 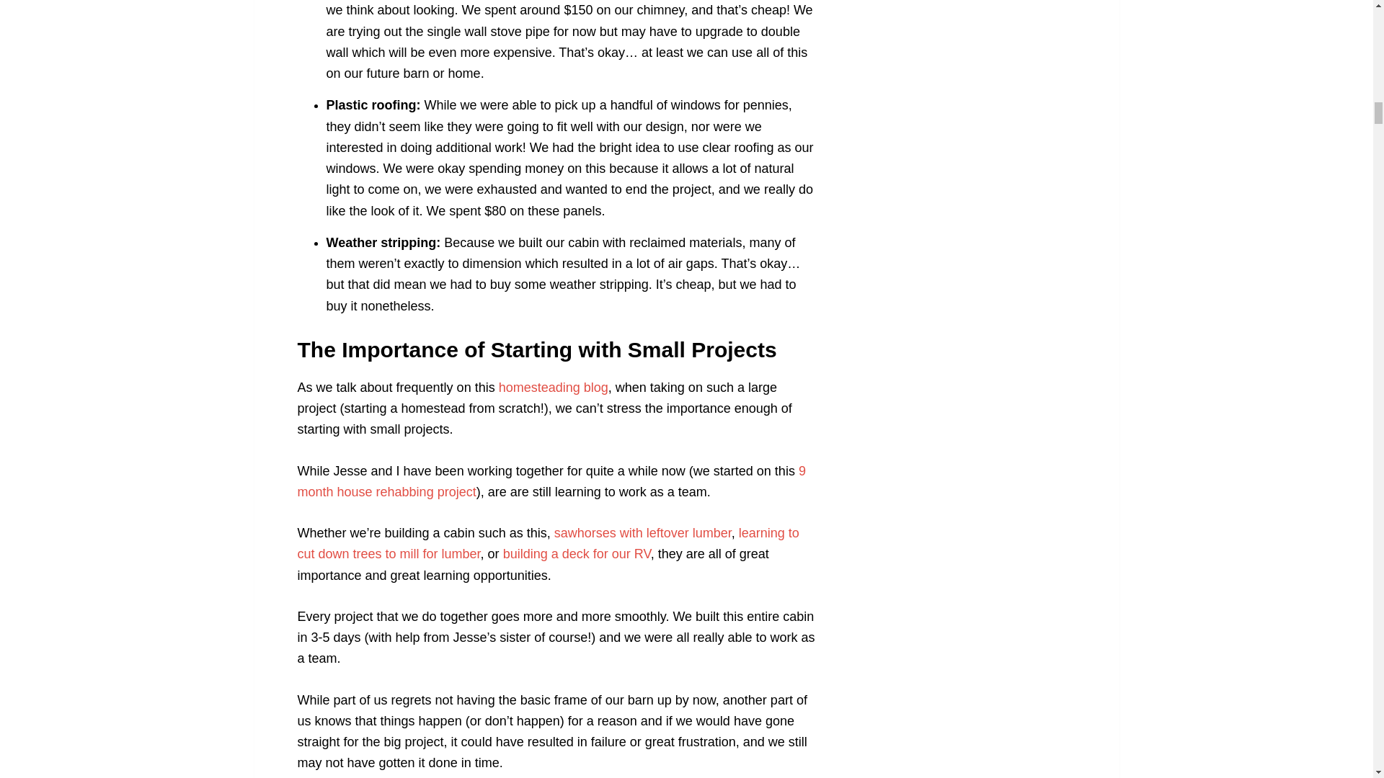 I want to click on building a deck for our RV, so click(x=577, y=553).